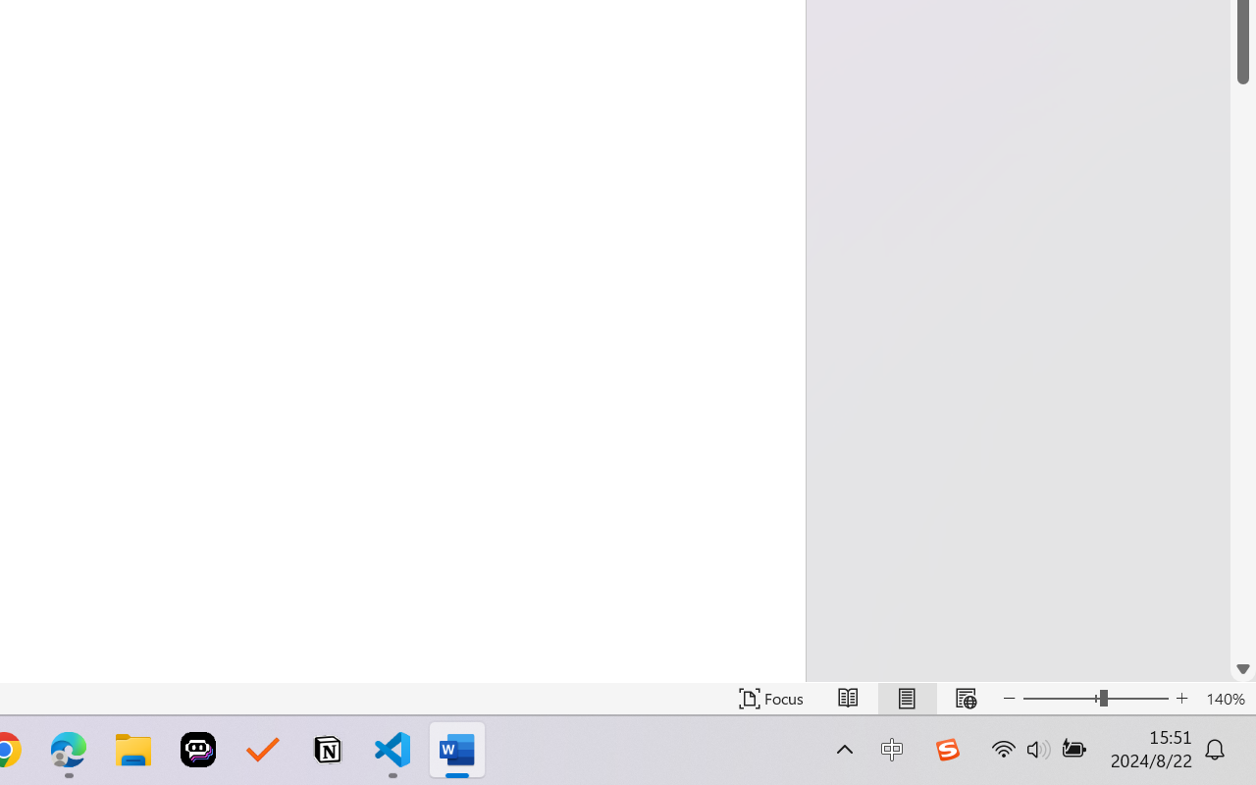 The width and height of the screenshot is (1256, 785). What do you see at coordinates (1181, 699) in the screenshot?
I see `Zoom In` at bounding box center [1181, 699].